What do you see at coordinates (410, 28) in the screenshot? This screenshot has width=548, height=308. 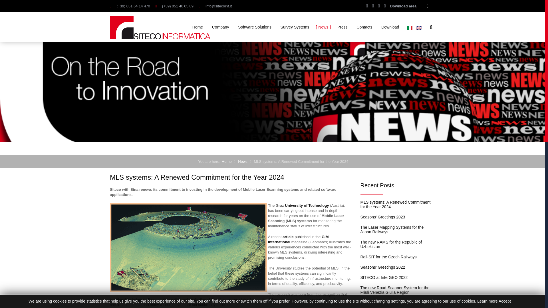 I see `Italiano` at bounding box center [410, 28].